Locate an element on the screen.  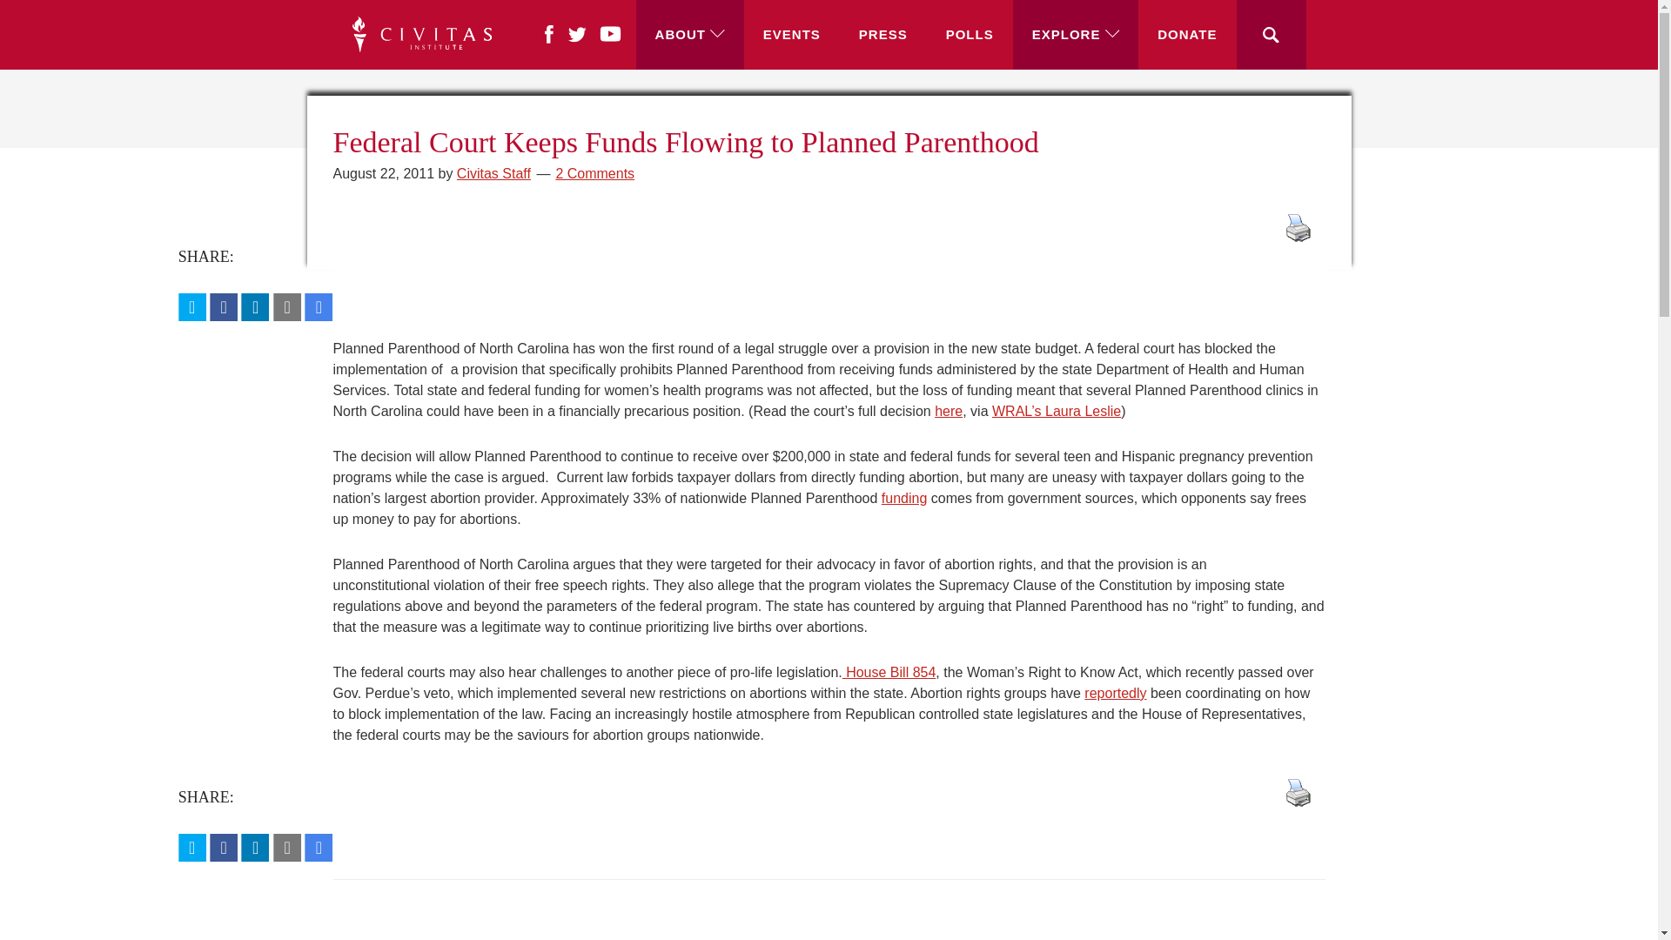
Print Content is located at coordinates (1298, 792).